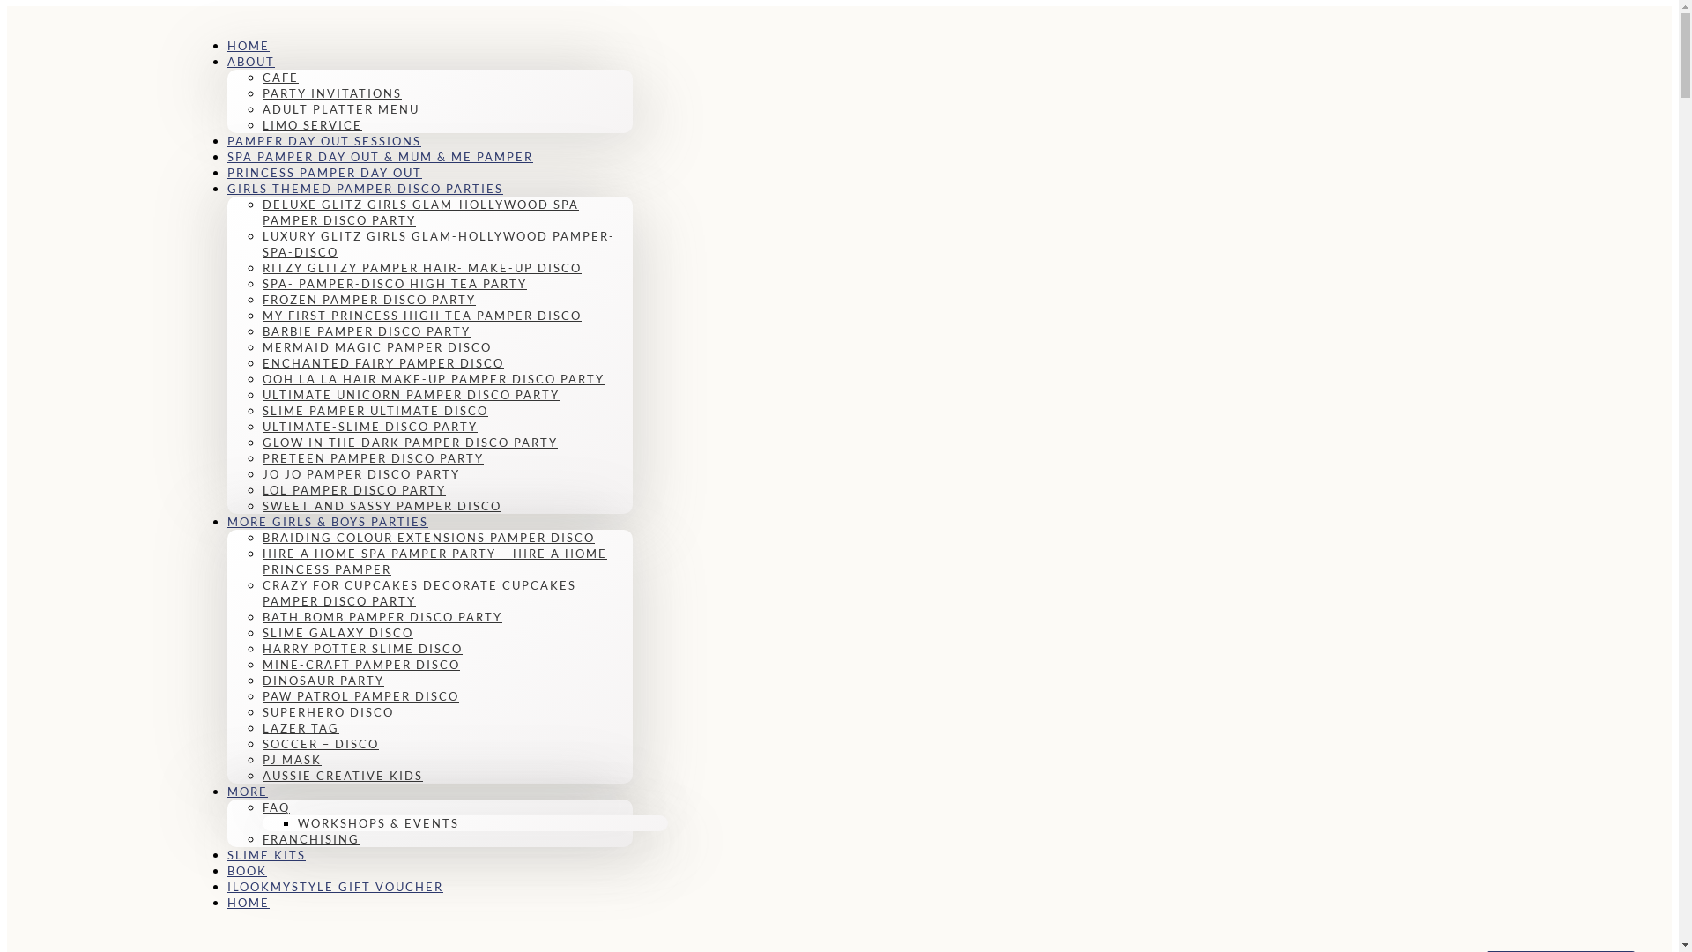 This screenshot has height=952, width=1692. What do you see at coordinates (277, 807) in the screenshot?
I see `FAQ` at bounding box center [277, 807].